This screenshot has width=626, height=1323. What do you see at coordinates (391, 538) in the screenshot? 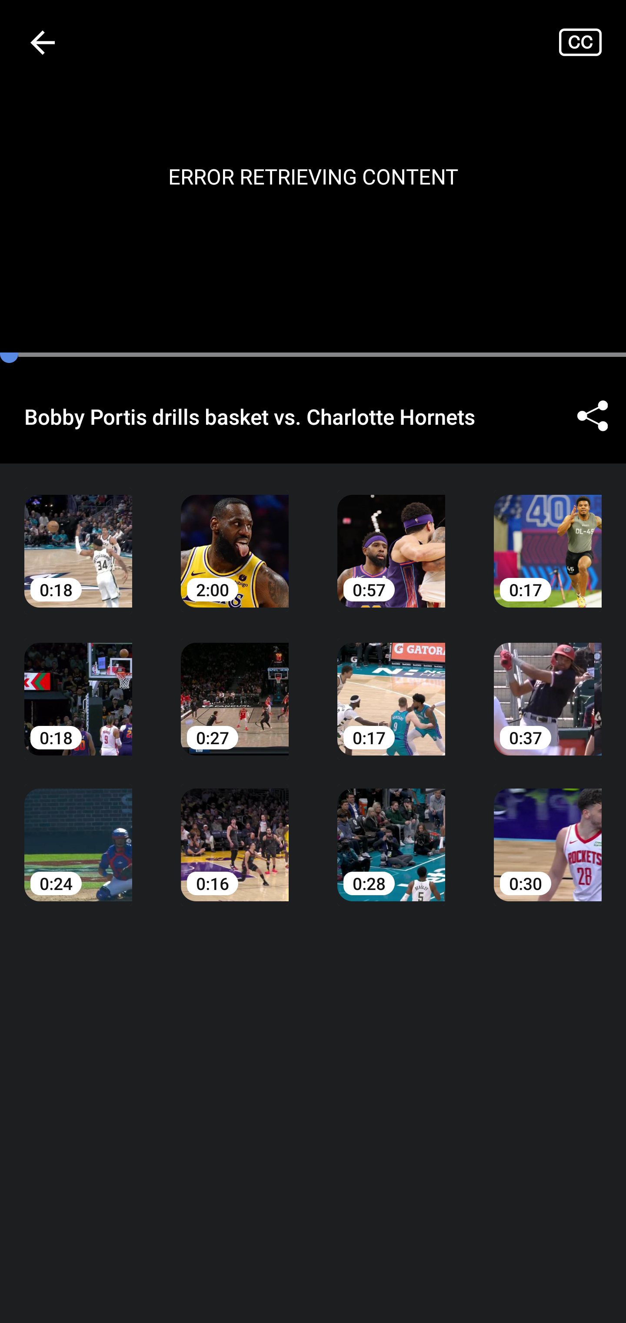
I see `0:57` at bounding box center [391, 538].